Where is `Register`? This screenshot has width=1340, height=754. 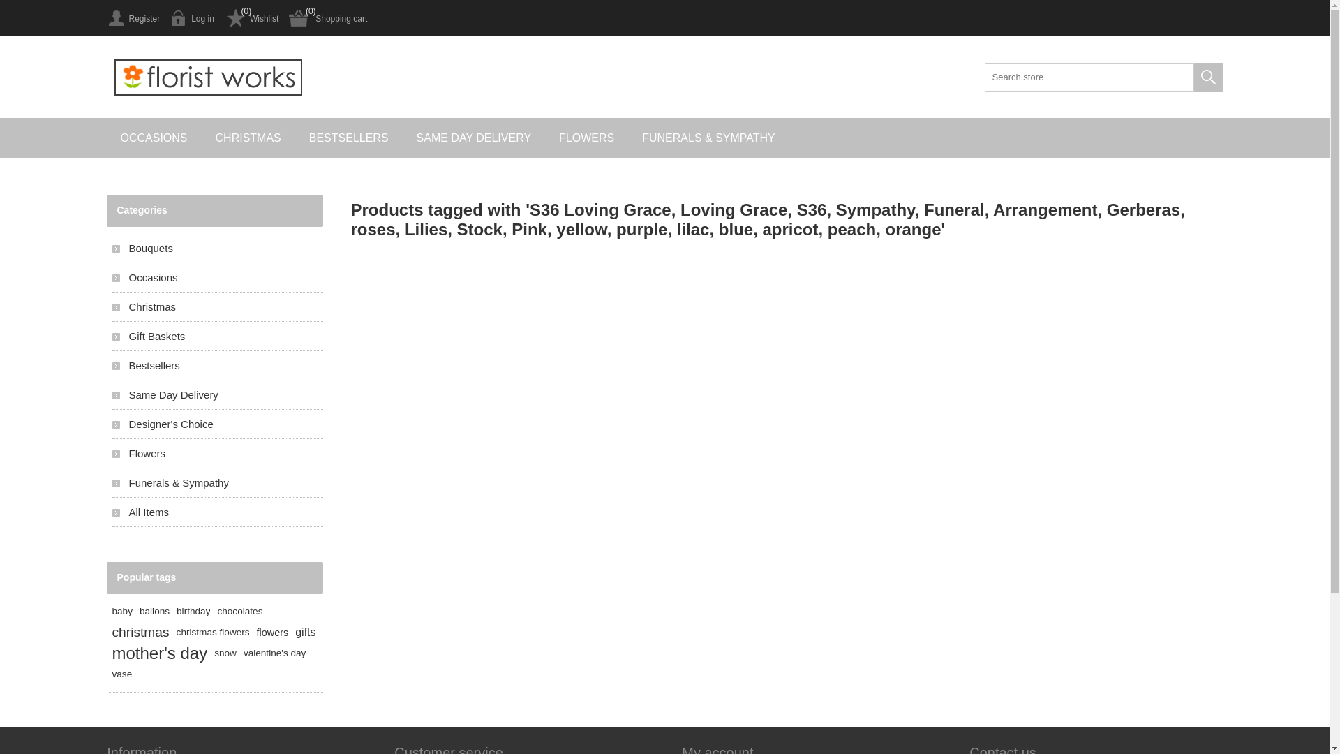 Register is located at coordinates (133, 18).